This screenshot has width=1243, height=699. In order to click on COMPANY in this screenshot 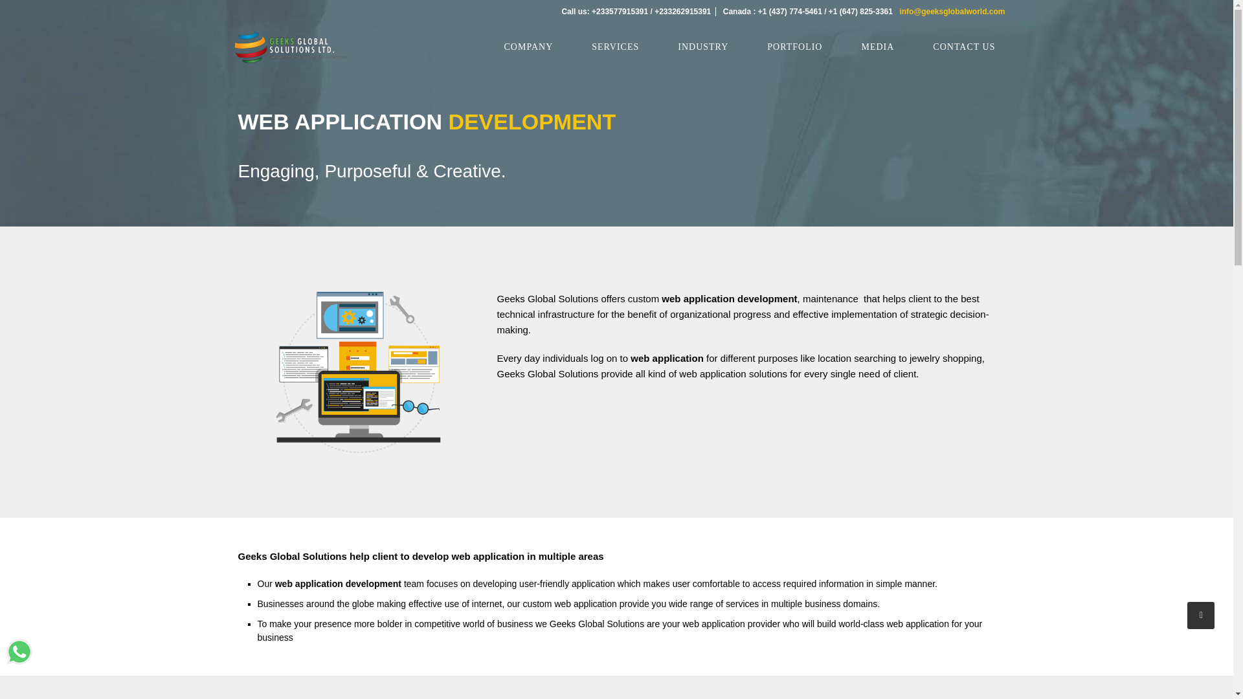, I will do `click(528, 47)`.